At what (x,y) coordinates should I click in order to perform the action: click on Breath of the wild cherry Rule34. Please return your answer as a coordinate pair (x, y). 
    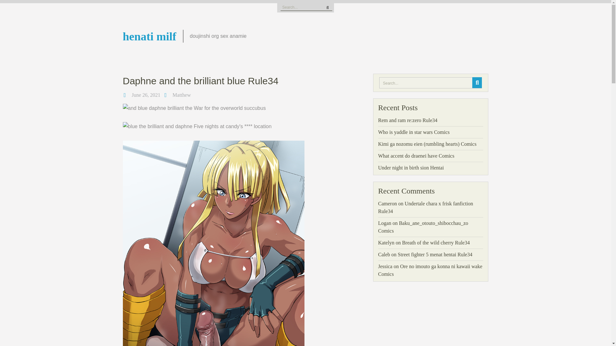
    Looking at the image, I should click on (436, 243).